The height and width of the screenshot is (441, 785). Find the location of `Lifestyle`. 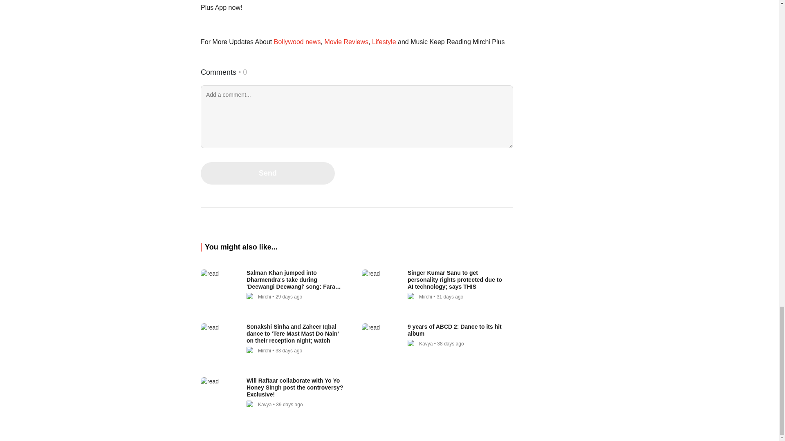

Lifestyle is located at coordinates (384, 42).